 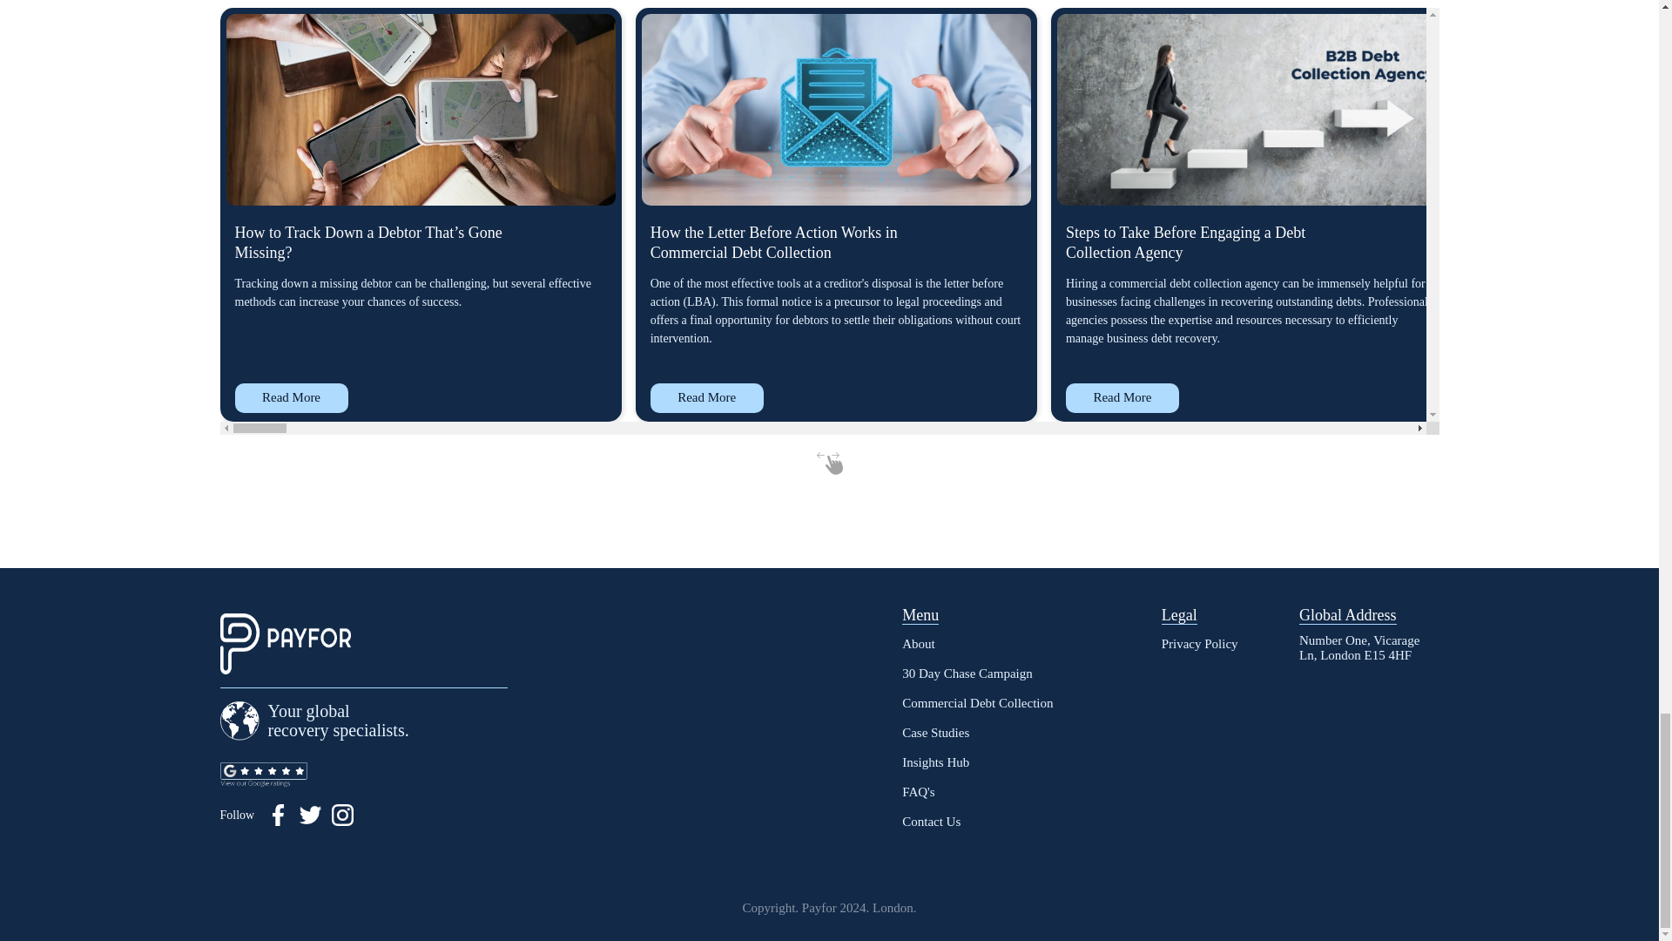 What do you see at coordinates (1122, 397) in the screenshot?
I see `Read More` at bounding box center [1122, 397].